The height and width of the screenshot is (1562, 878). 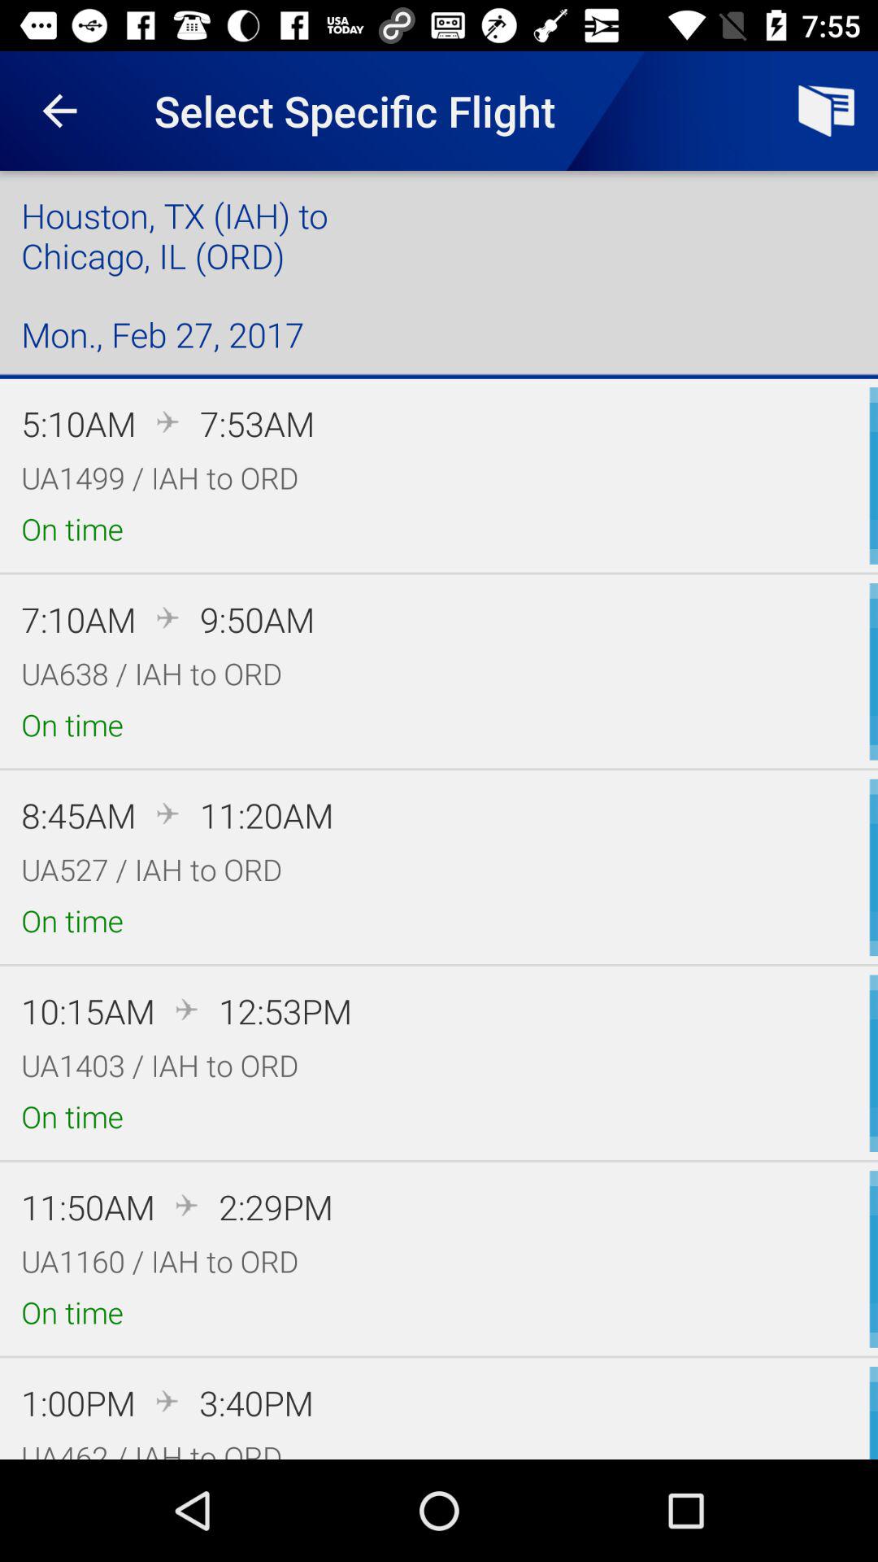 I want to click on press the 2:29pm item, so click(x=276, y=1207).